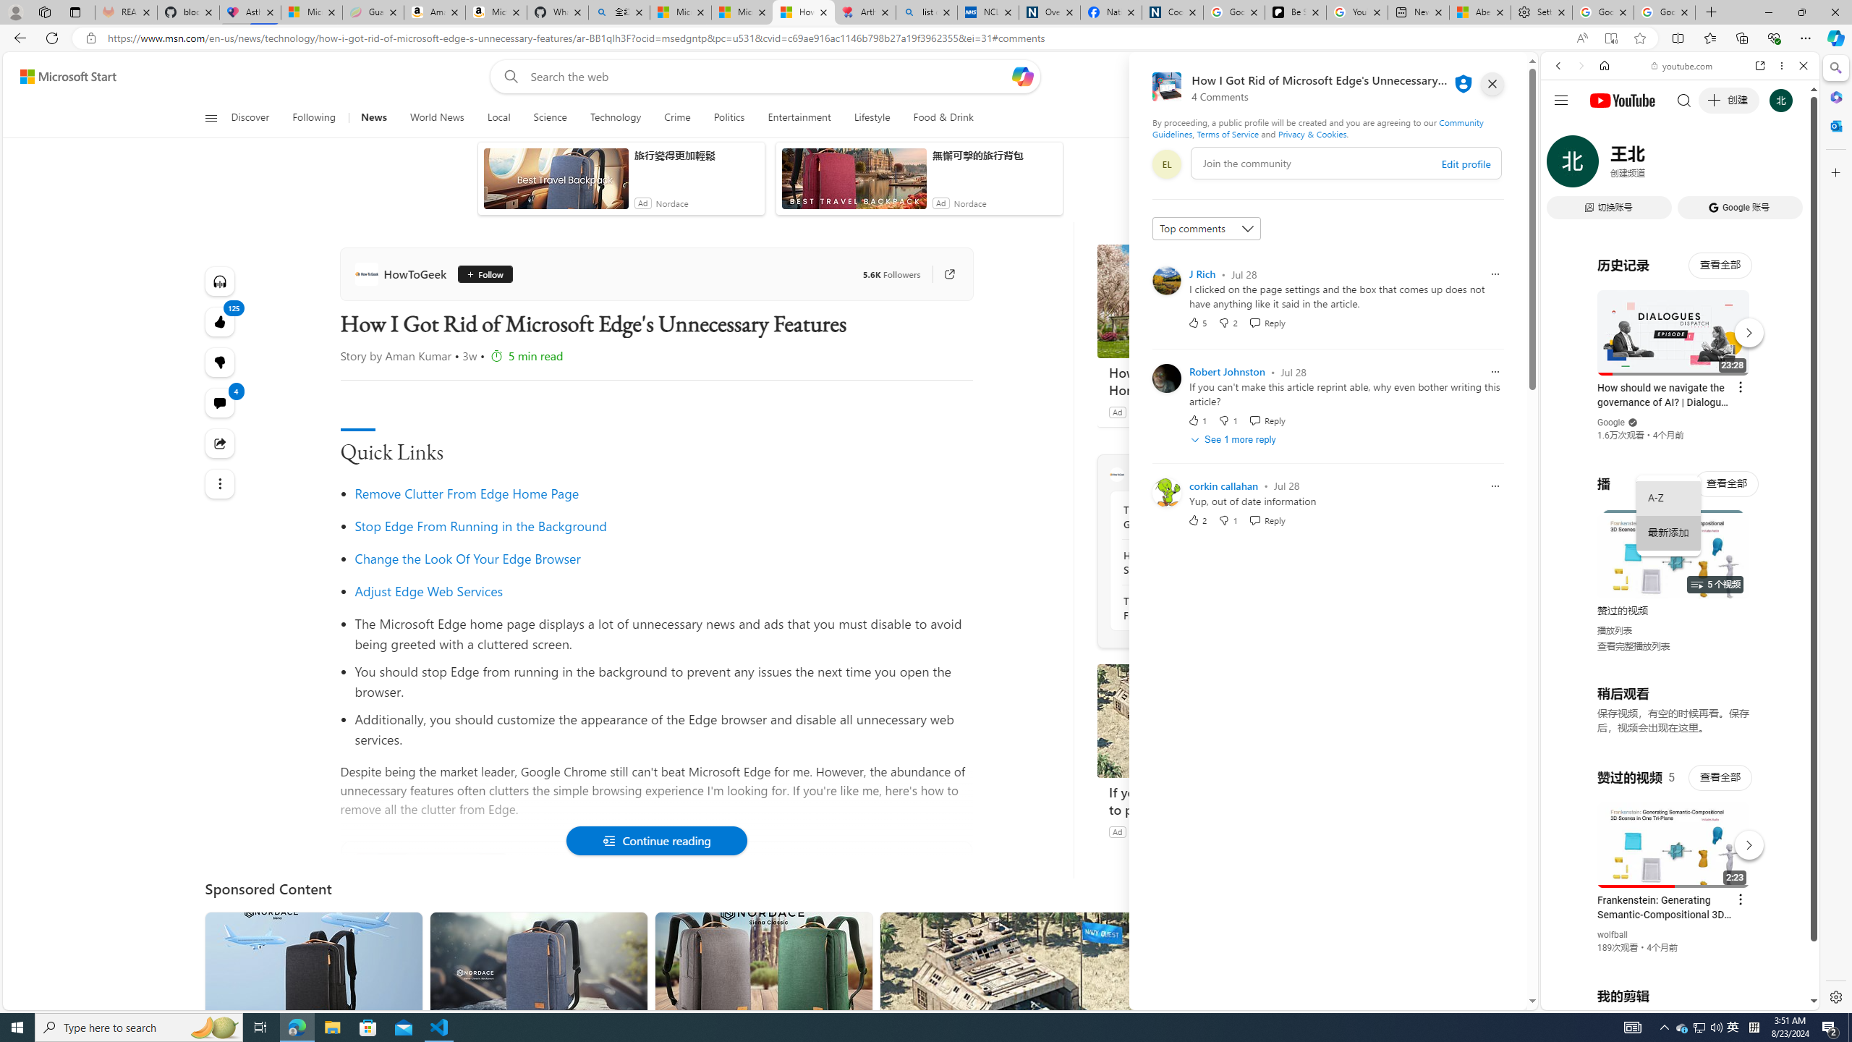  What do you see at coordinates (1654, 476) in the screenshot?
I see `Search videos from youtube.com` at bounding box center [1654, 476].